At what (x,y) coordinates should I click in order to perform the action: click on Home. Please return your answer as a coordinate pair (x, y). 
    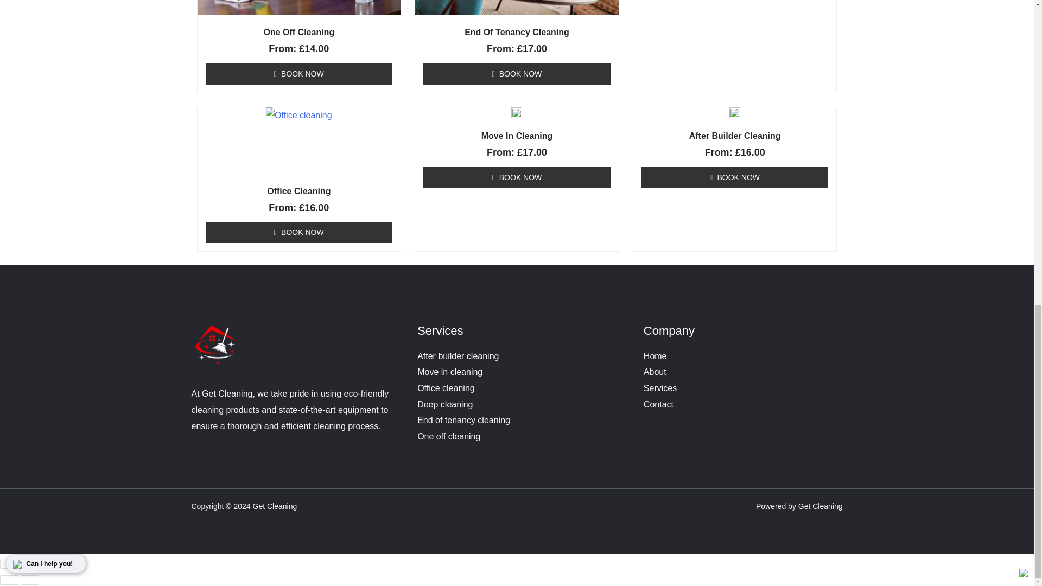
    Looking at the image, I should click on (655, 356).